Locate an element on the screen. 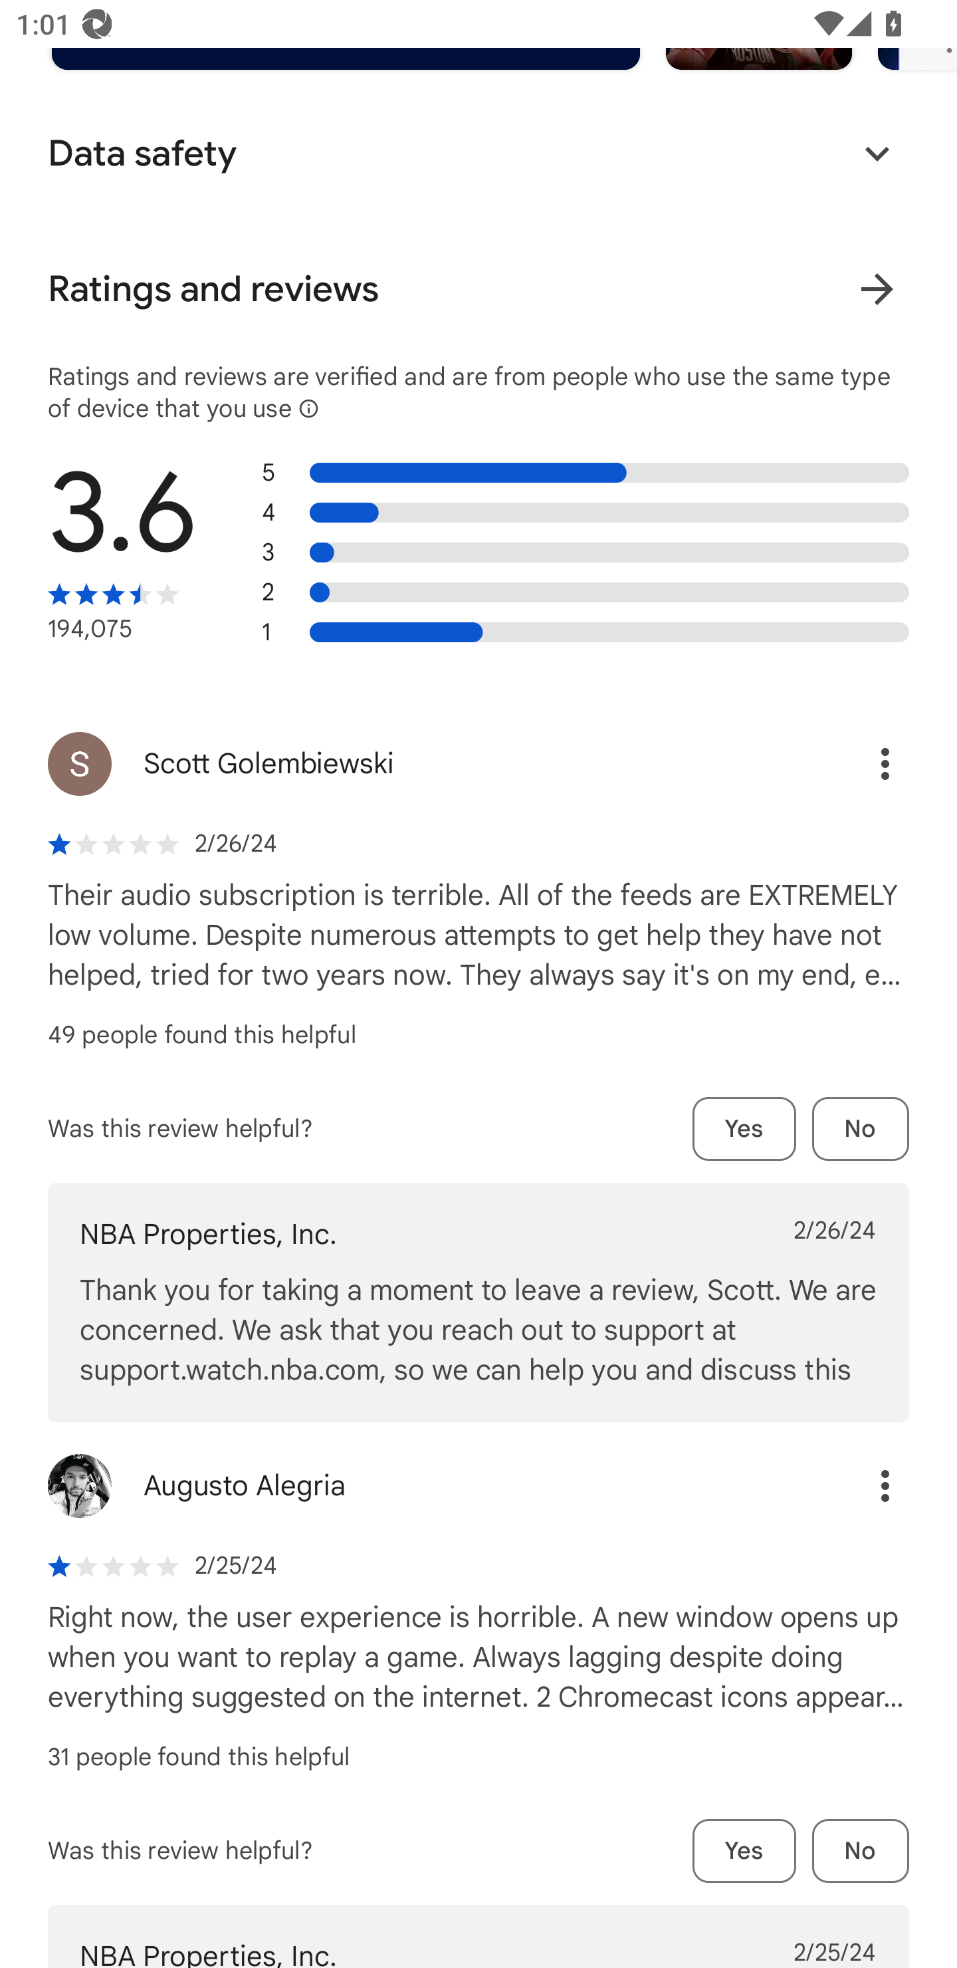 This screenshot has height=1968, width=957. Options is located at coordinates (861, 763).